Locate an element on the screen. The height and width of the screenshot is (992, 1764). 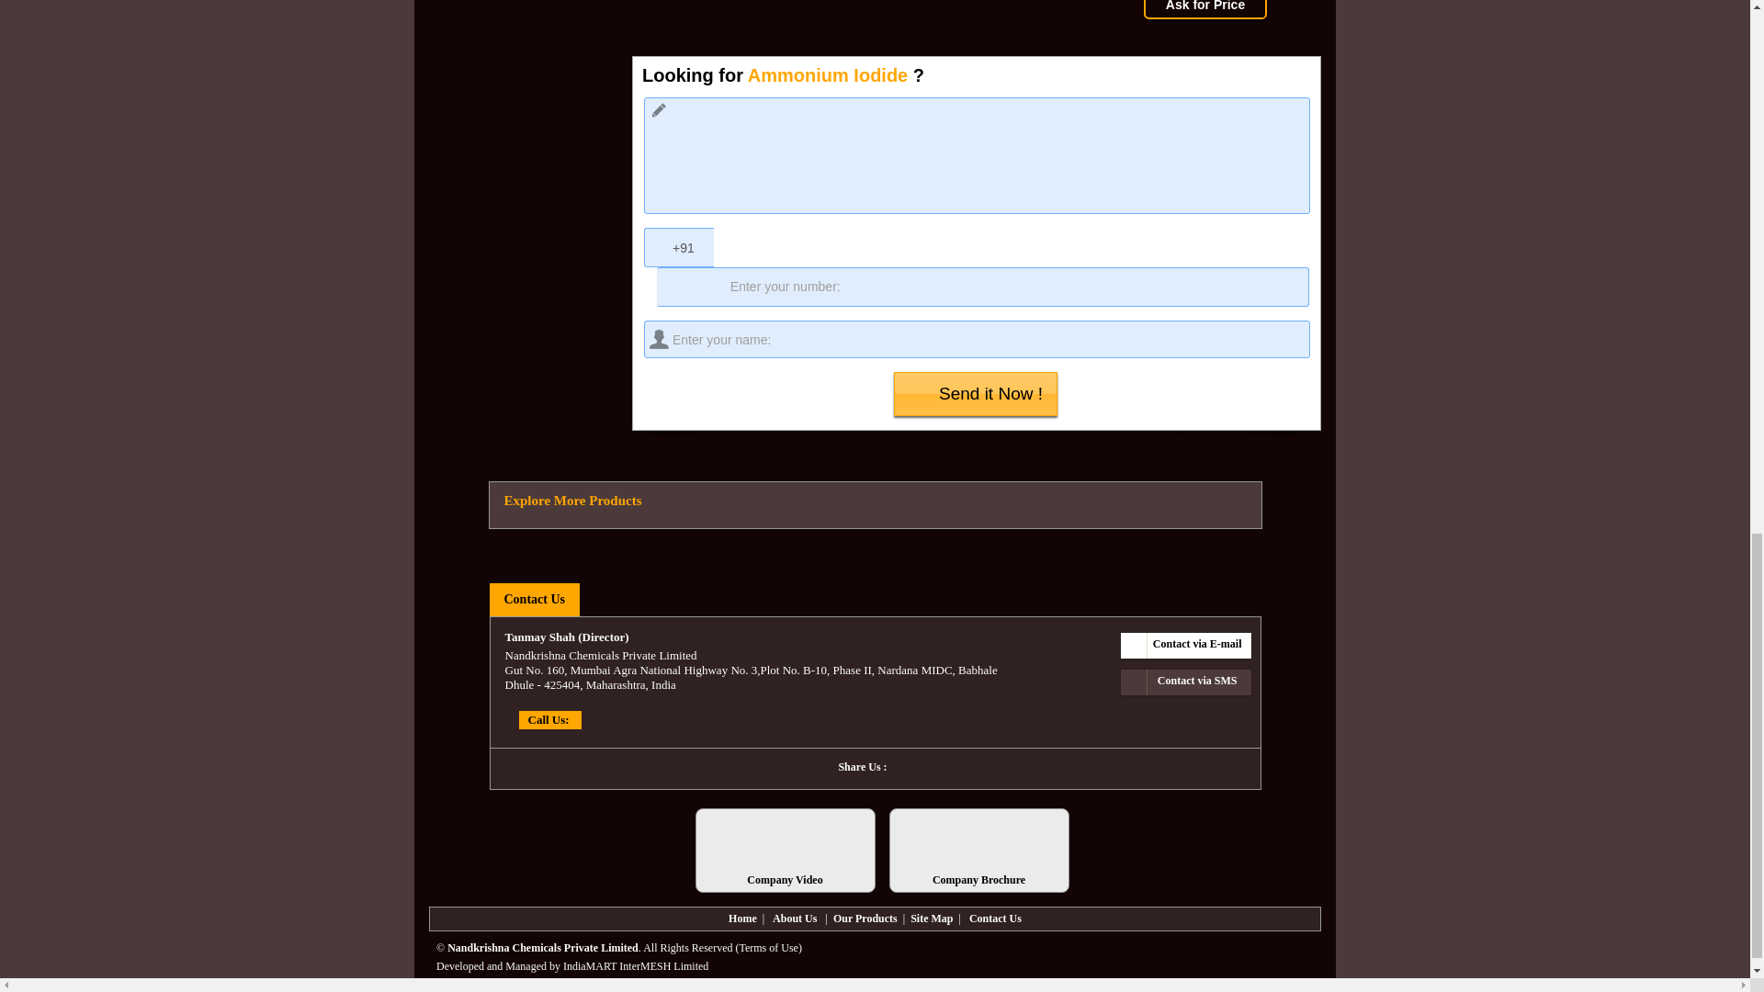
Send it Now ! is located at coordinates (976, 393).